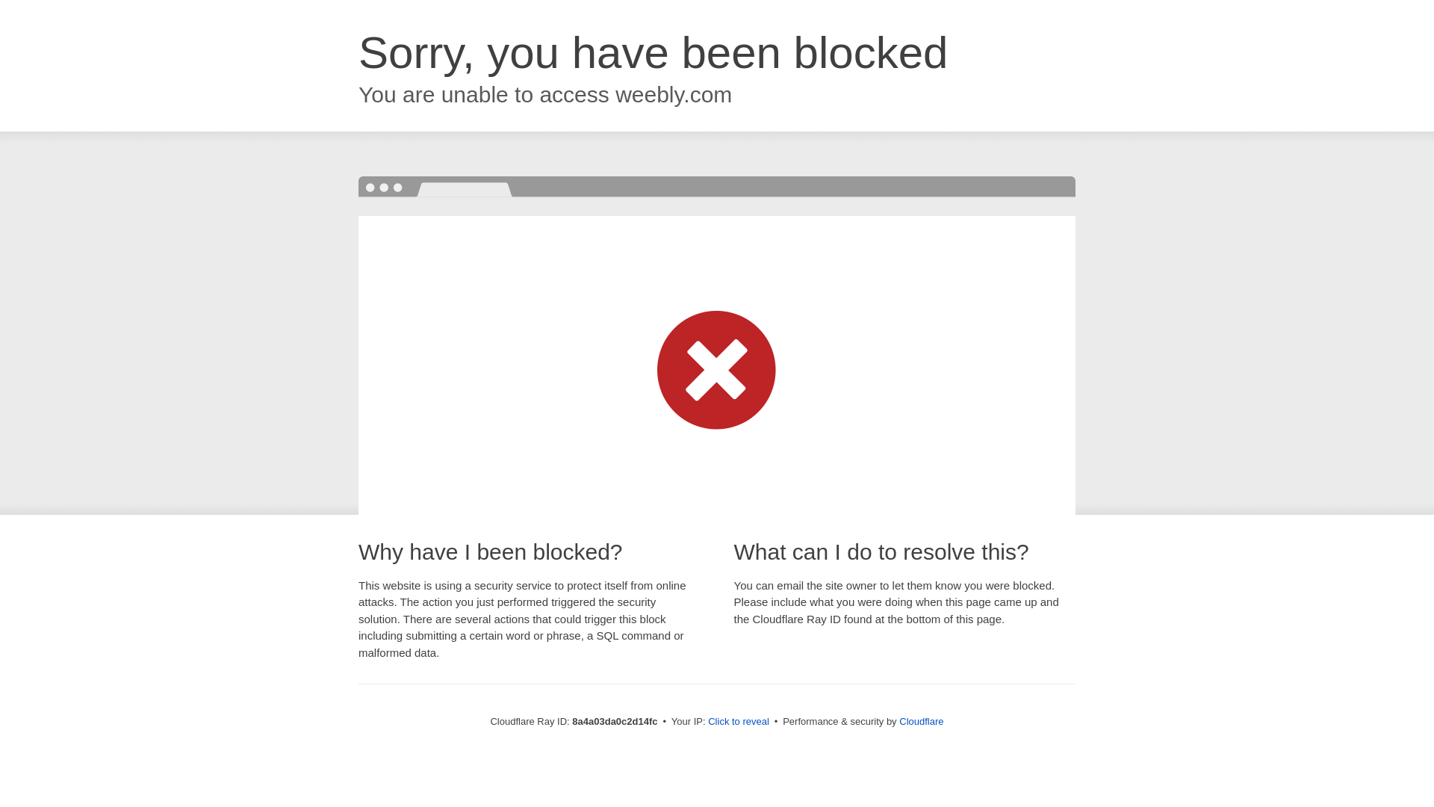  I want to click on Cloudflare, so click(921, 721).